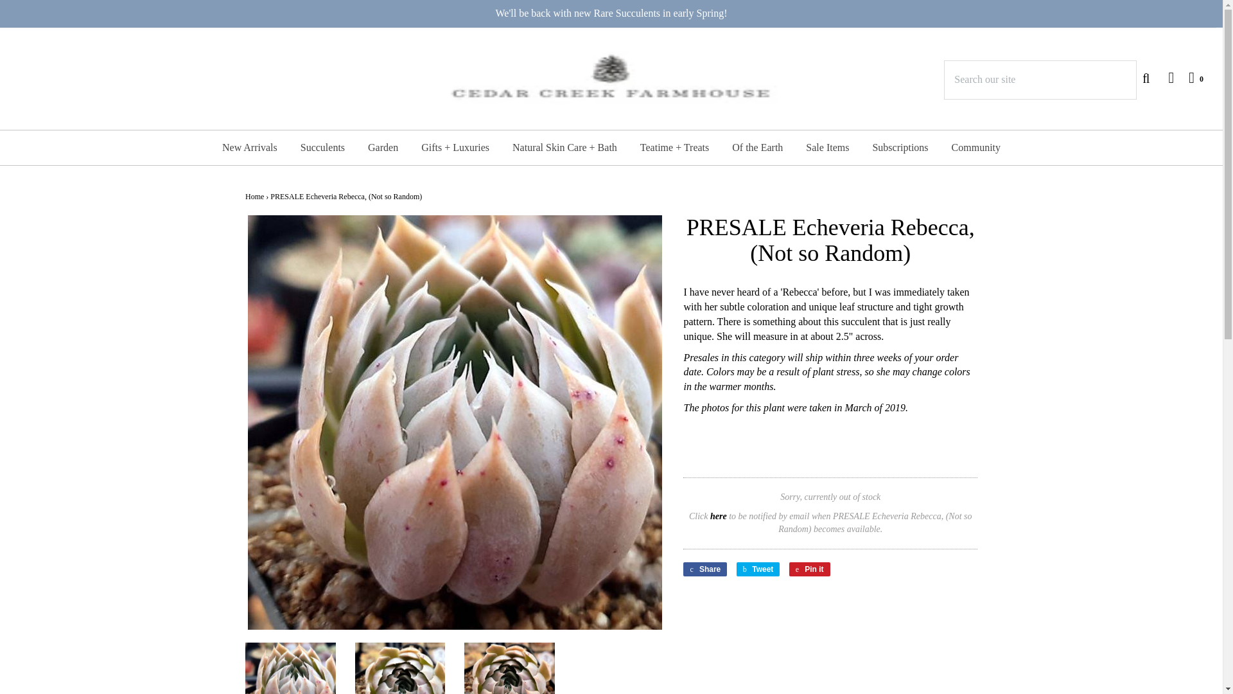 This screenshot has width=1233, height=694. Describe the element at coordinates (1164, 77) in the screenshot. I see `Log in` at that location.